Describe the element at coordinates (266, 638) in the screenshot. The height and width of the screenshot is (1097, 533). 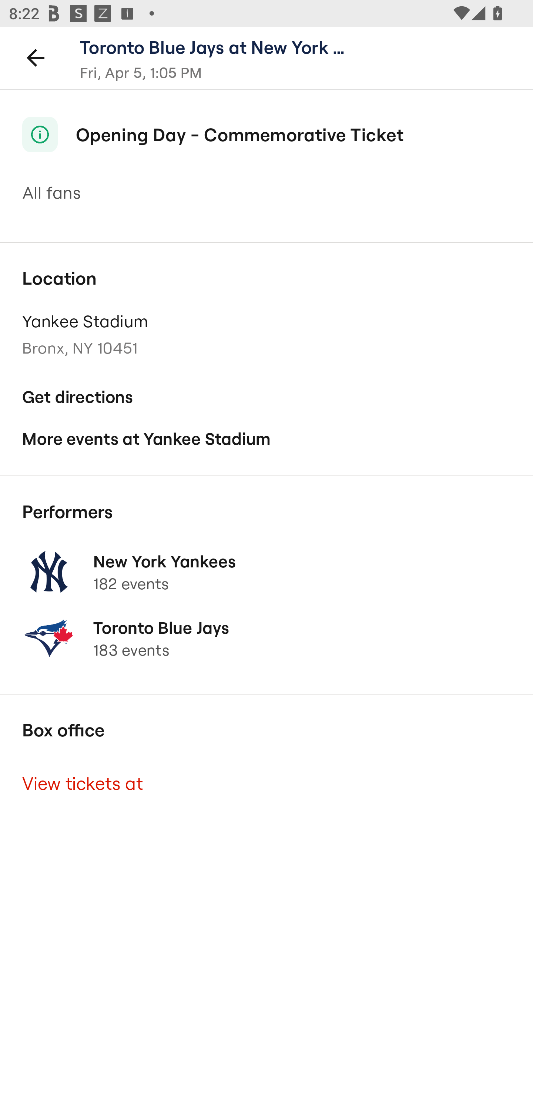
I see `Toronto Blue Jays 183 events` at that location.